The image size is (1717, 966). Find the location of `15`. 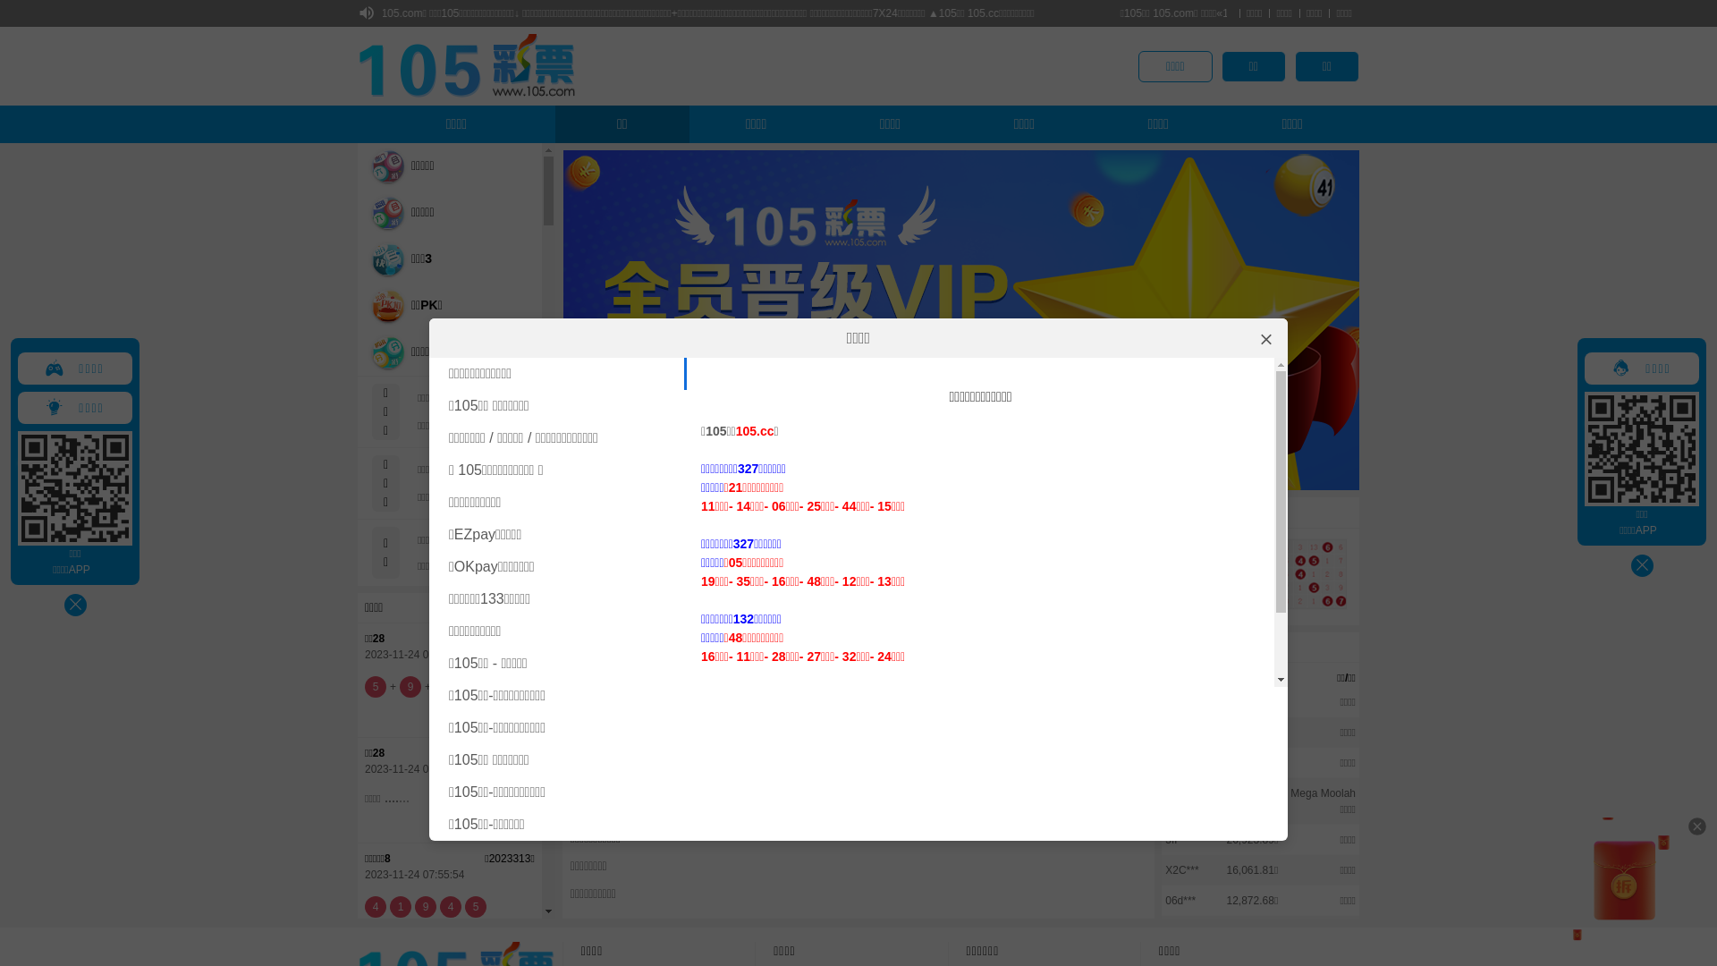

15 is located at coordinates (1127, 472).